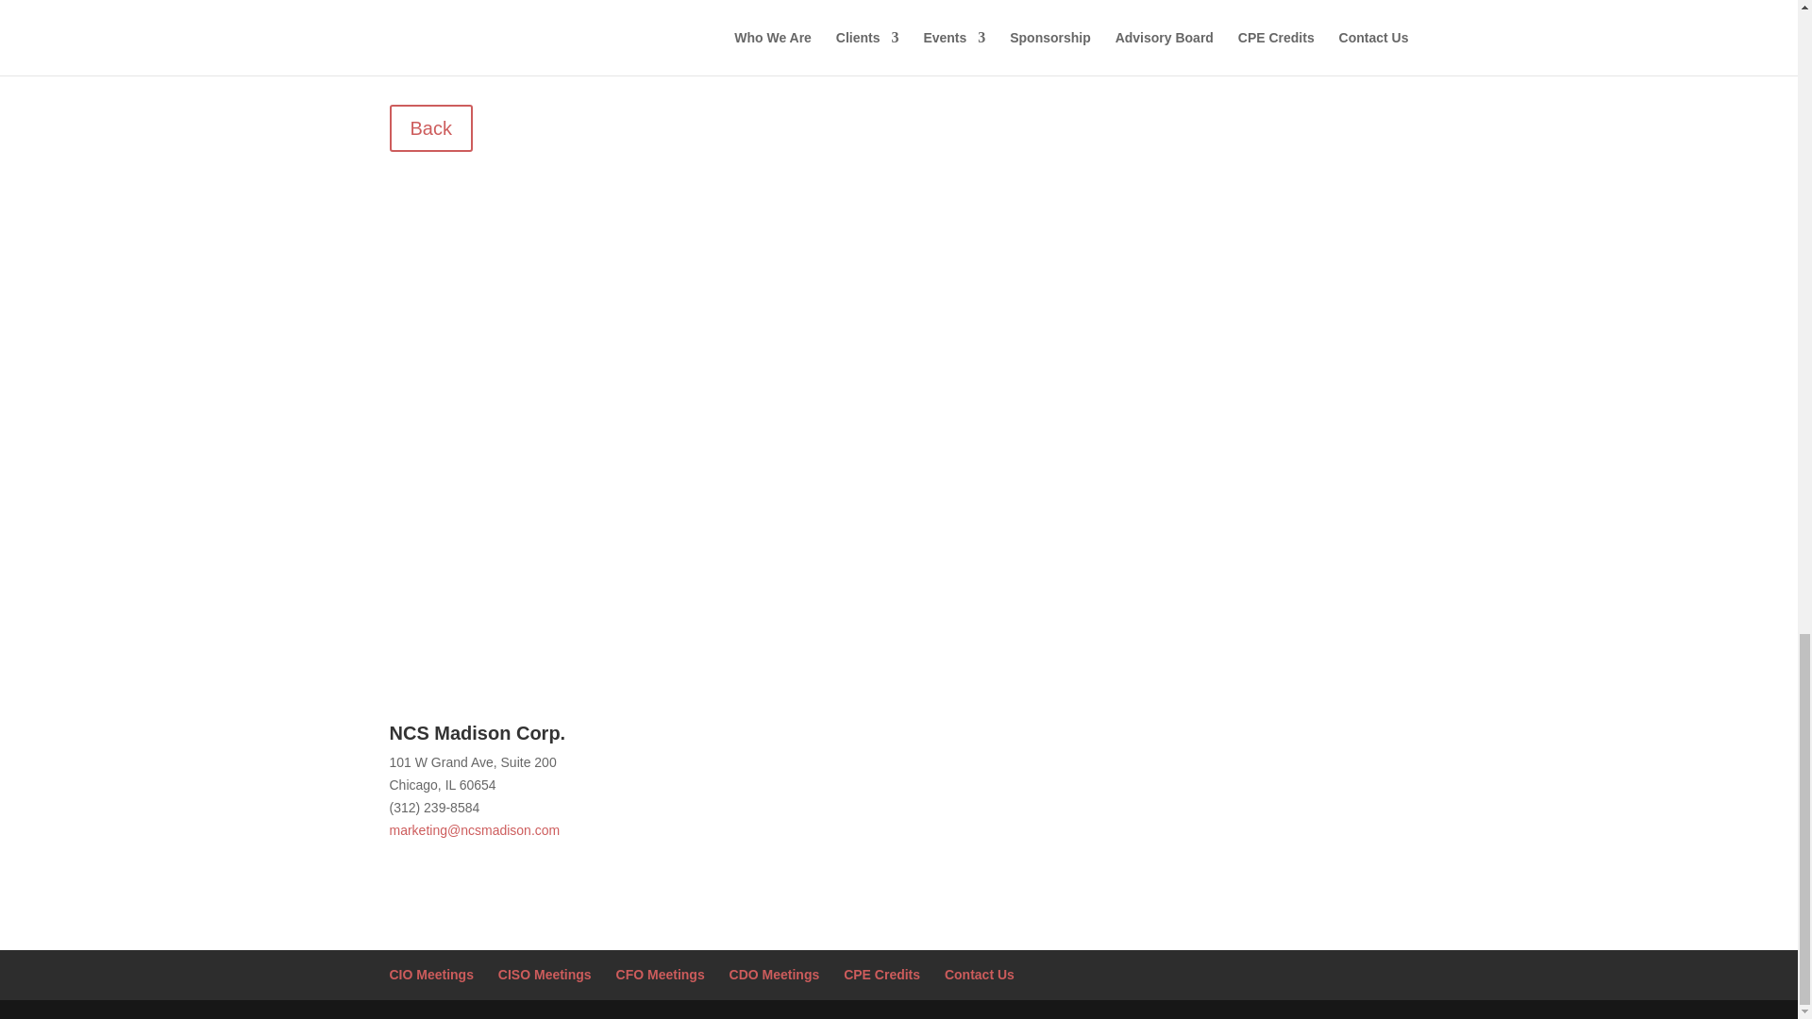 The image size is (1812, 1019). What do you see at coordinates (898, 390) in the screenshot?
I see `REQUEST AN INVITE` at bounding box center [898, 390].